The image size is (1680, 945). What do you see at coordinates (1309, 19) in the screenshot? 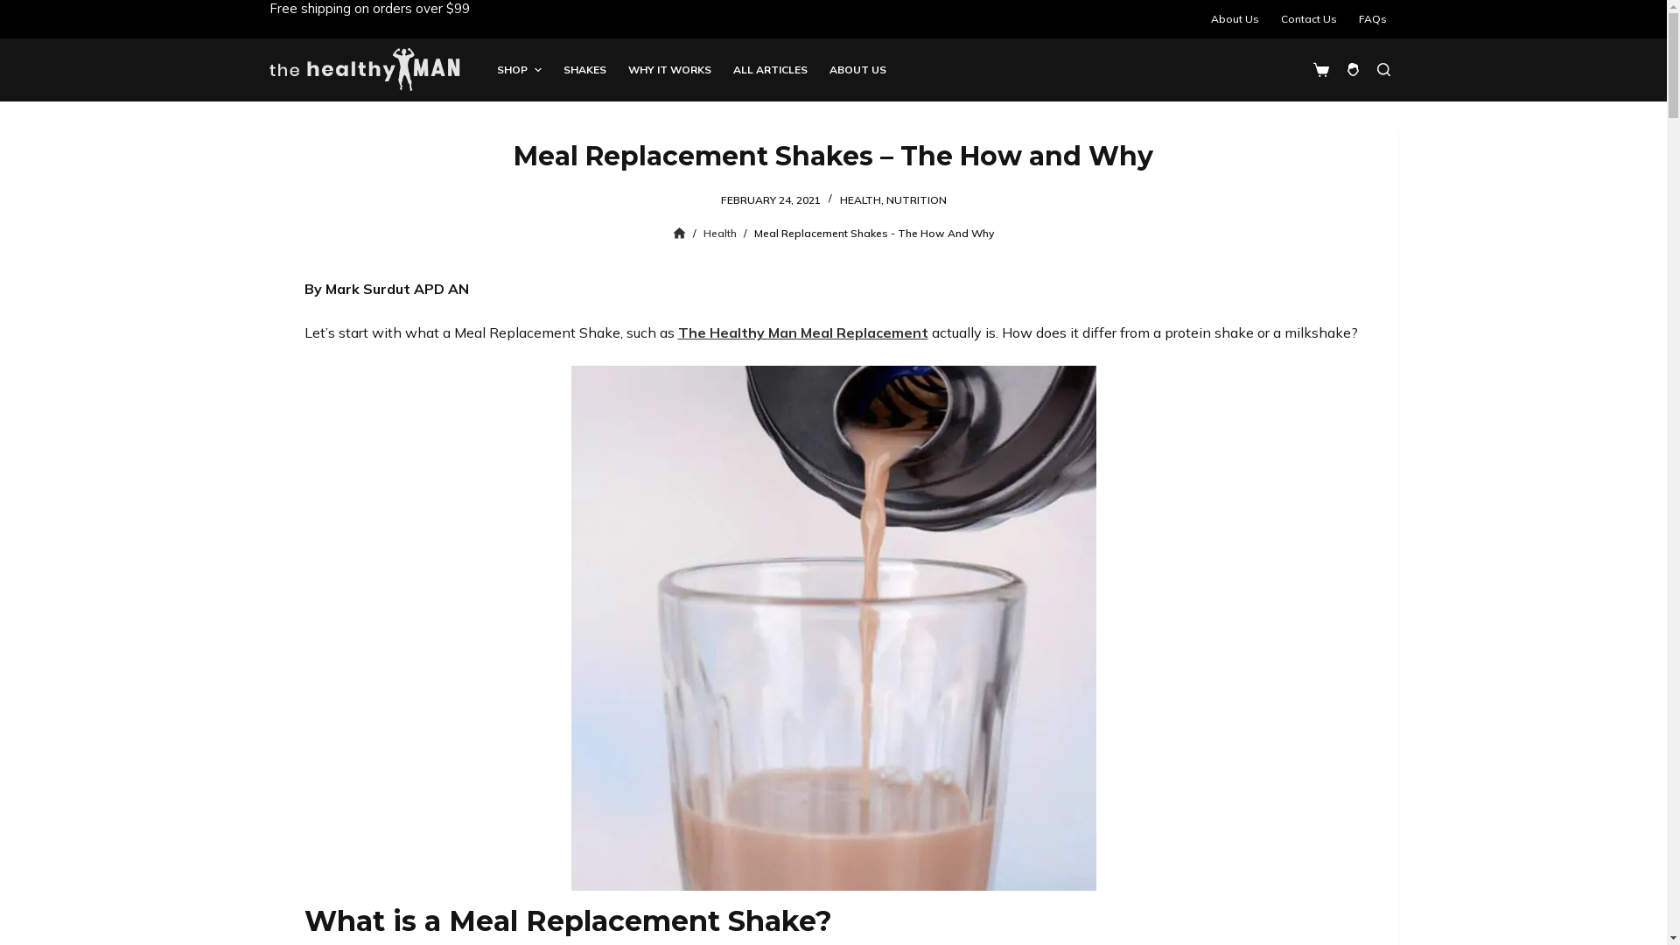
I see `Contact Us` at bounding box center [1309, 19].